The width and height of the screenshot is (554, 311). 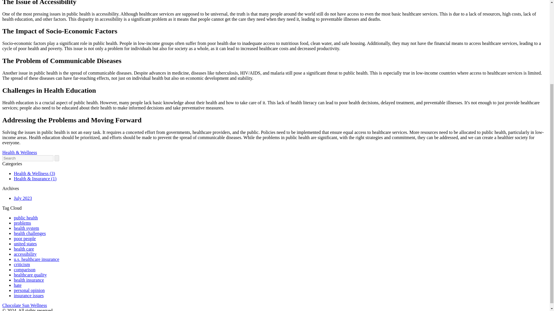 What do you see at coordinates (27, 228) in the screenshot?
I see `health system` at bounding box center [27, 228].